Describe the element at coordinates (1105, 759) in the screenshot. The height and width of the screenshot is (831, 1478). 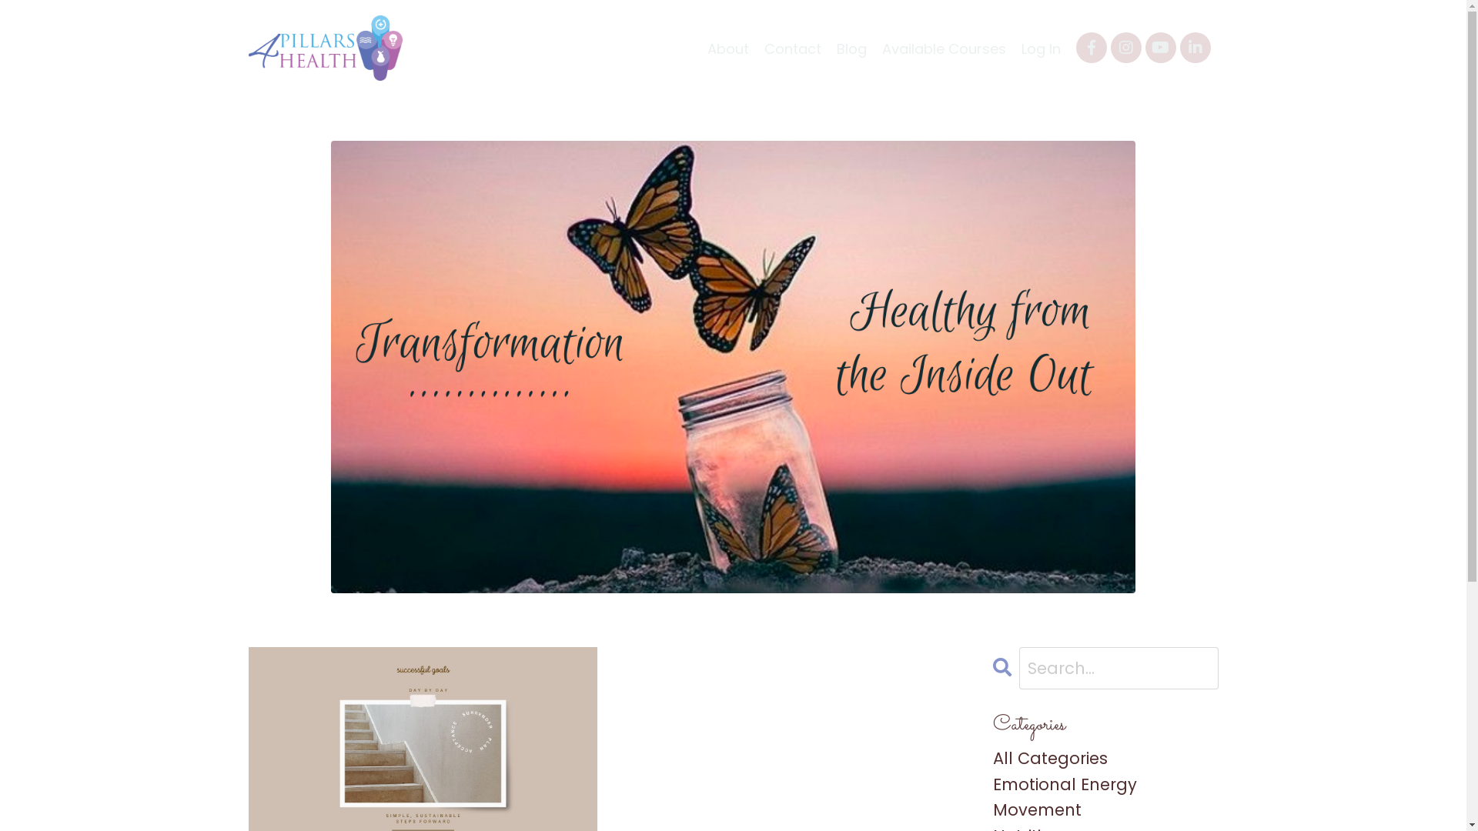
I see `All Categories` at that location.